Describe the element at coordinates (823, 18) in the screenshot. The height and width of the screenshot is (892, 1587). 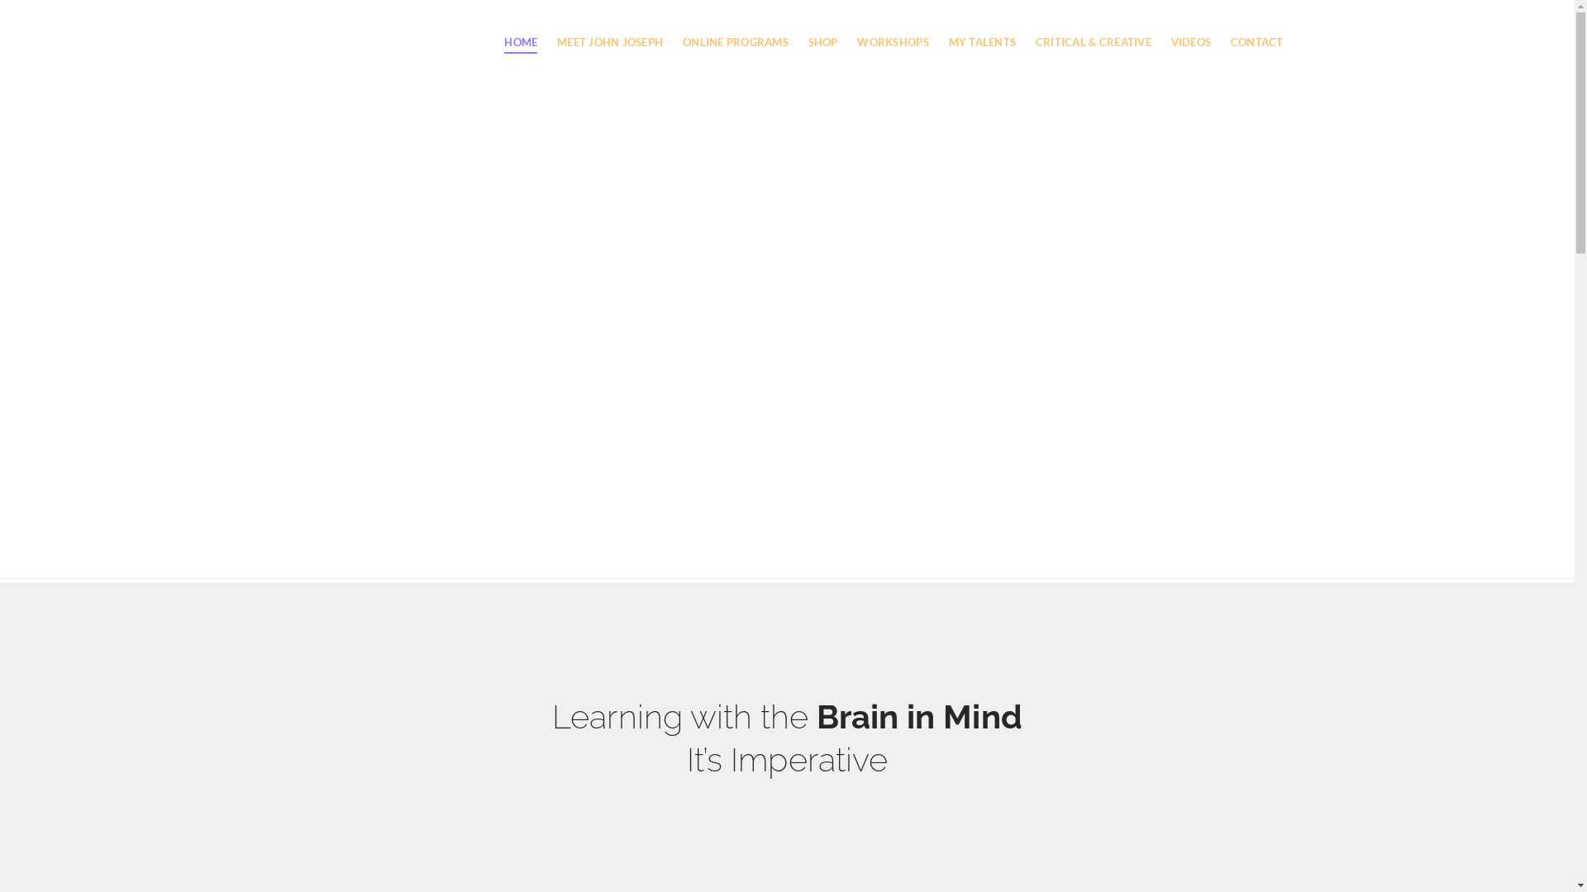
I see `SHOP` at that location.